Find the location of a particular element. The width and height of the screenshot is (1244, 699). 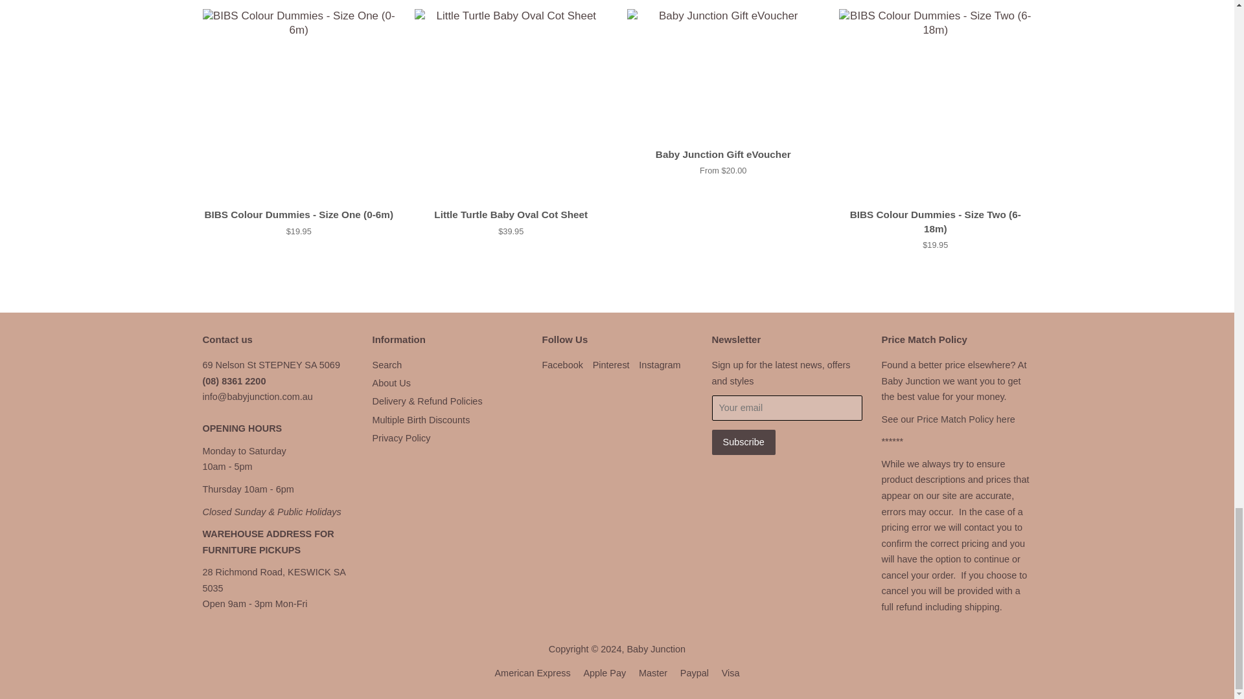

Subscribe is located at coordinates (743, 443).